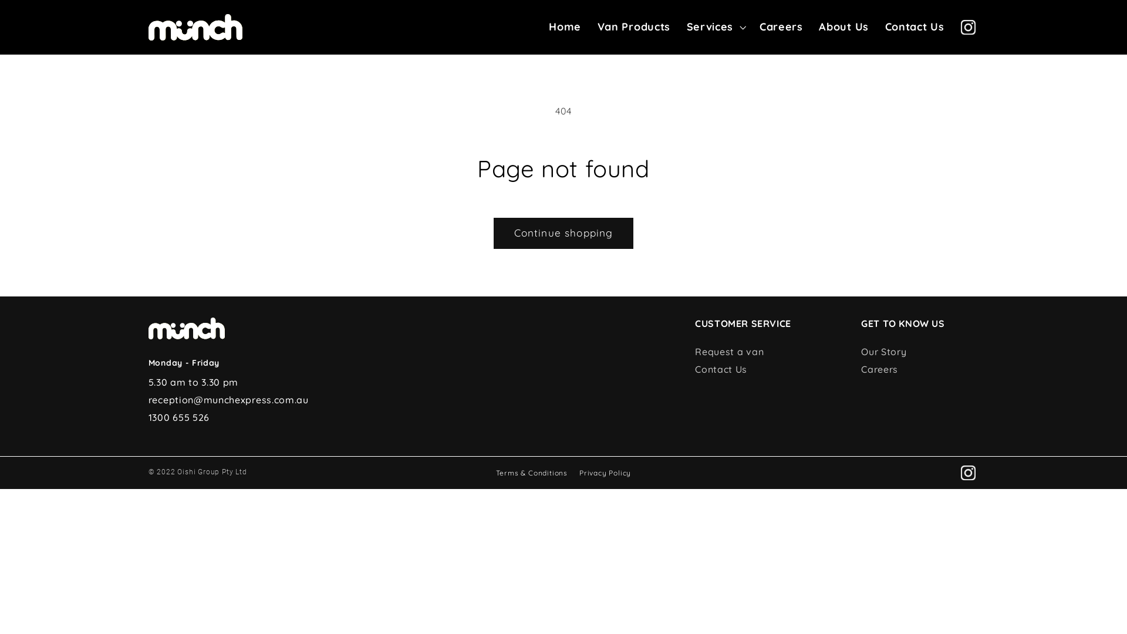 This screenshot has height=634, width=1127. Describe the element at coordinates (179, 417) in the screenshot. I see `1300 655 526` at that location.